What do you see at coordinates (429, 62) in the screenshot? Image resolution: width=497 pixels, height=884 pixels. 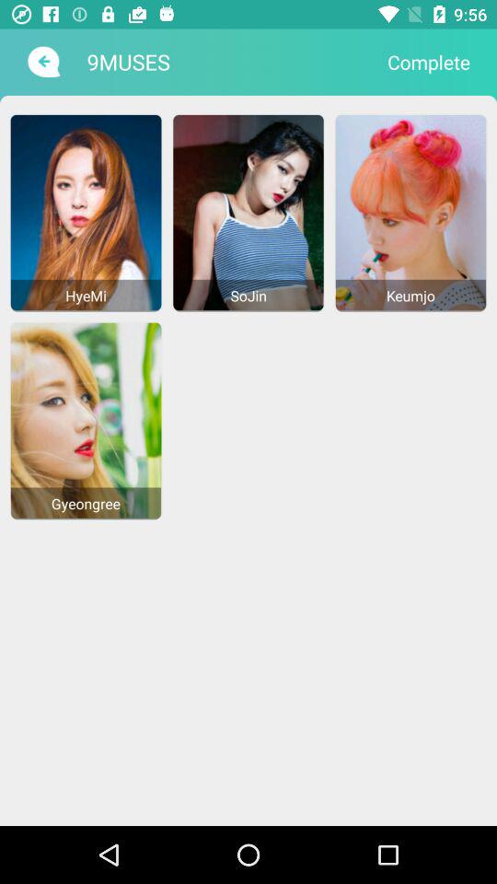 I see `launch the icon to the right of the 9muses` at bounding box center [429, 62].